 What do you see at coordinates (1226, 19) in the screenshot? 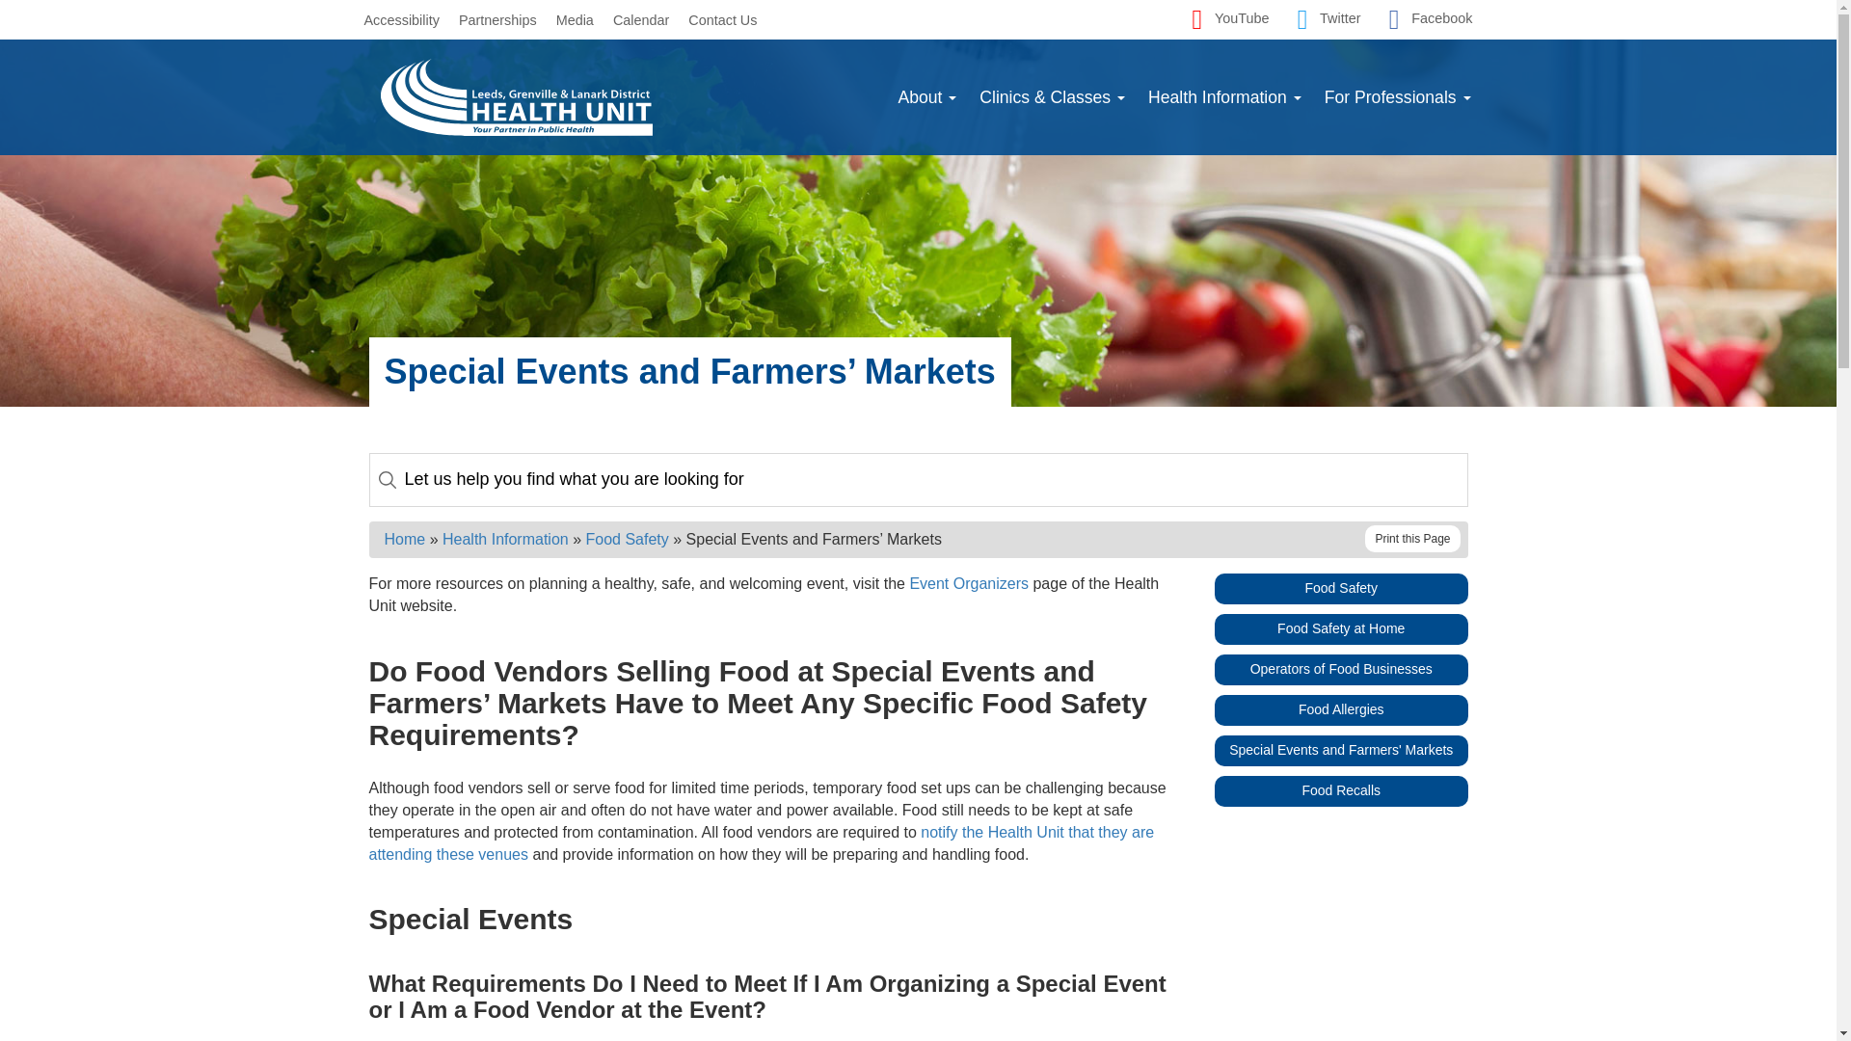
I see `YouTube` at bounding box center [1226, 19].